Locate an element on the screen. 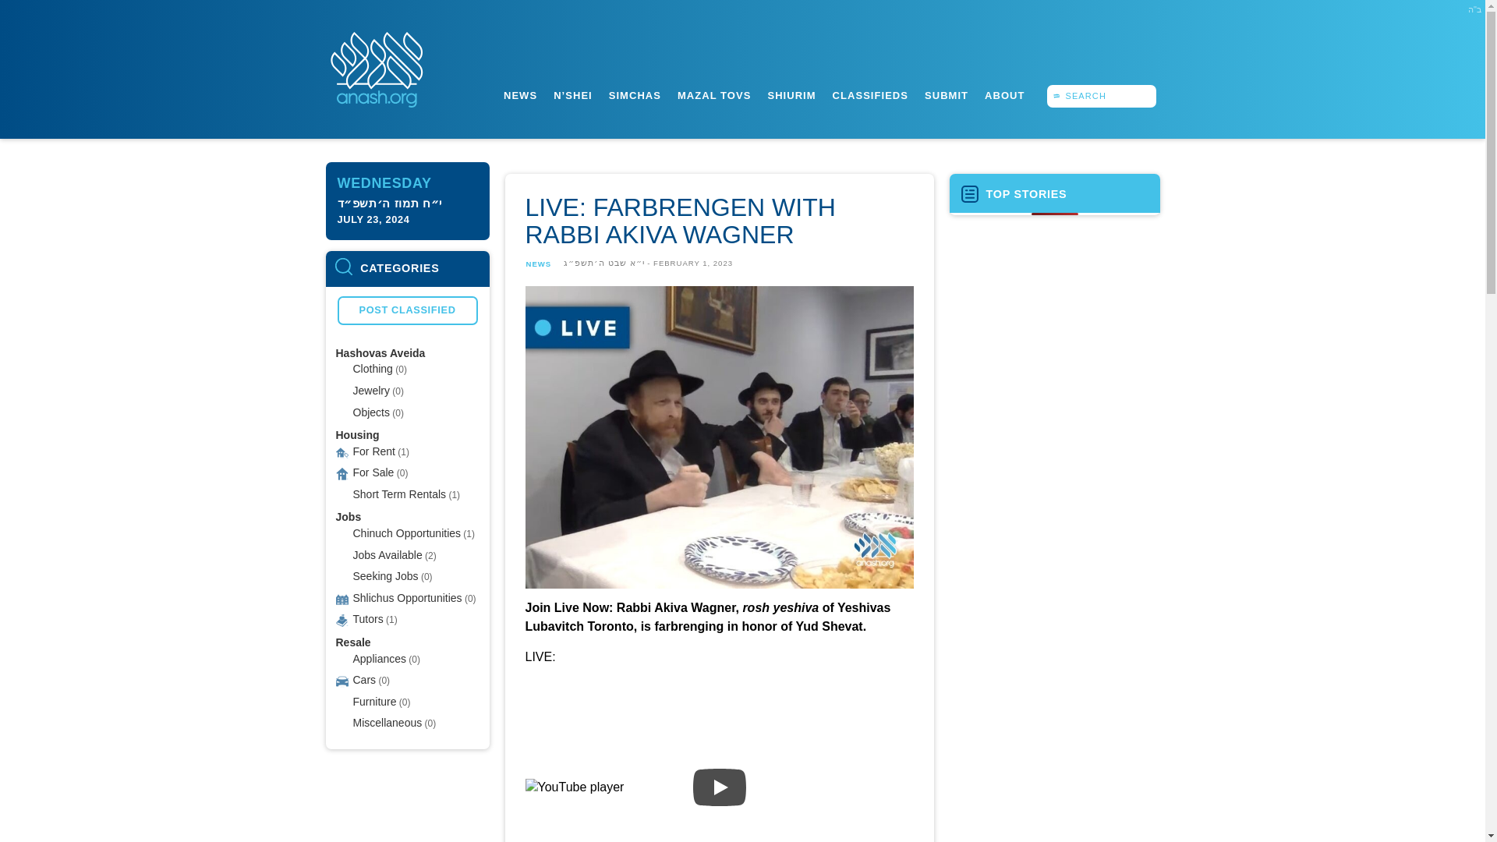  Housing is located at coordinates (357, 434).